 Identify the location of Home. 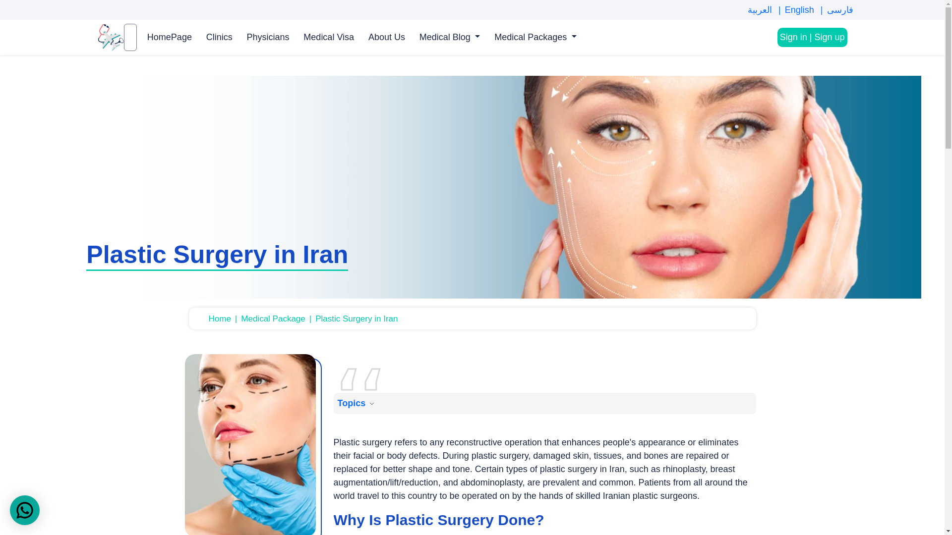
(224, 318).